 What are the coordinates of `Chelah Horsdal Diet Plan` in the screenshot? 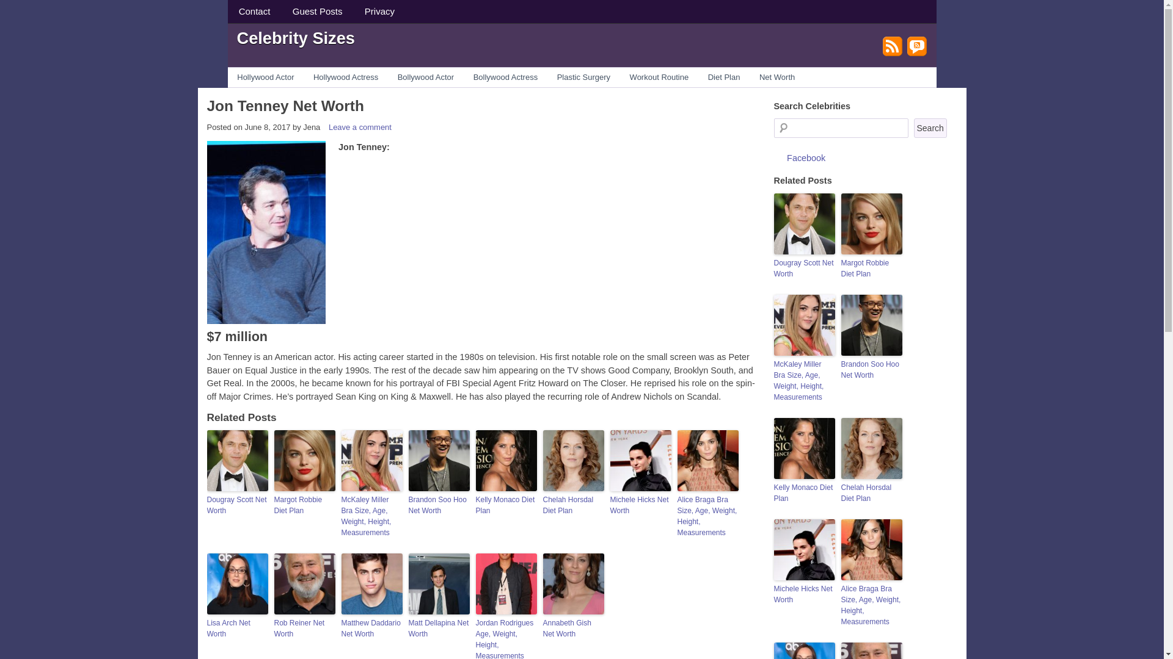 It's located at (573, 505).